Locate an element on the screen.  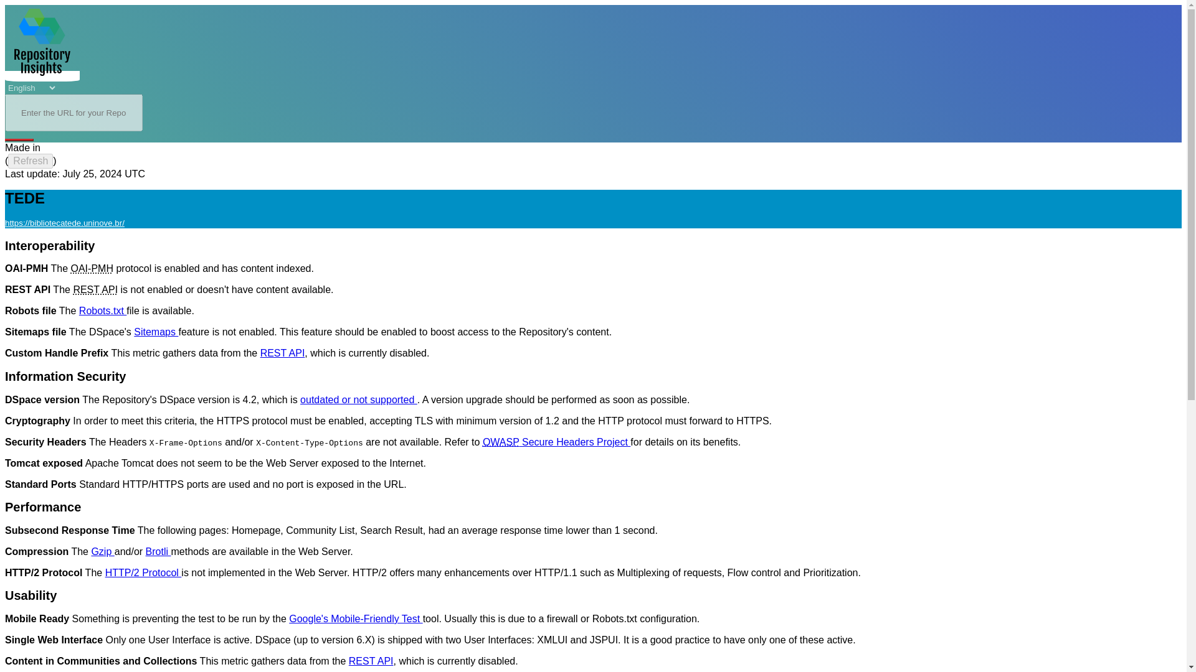
OWASP Secure Headers Project is located at coordinates (556, 442).